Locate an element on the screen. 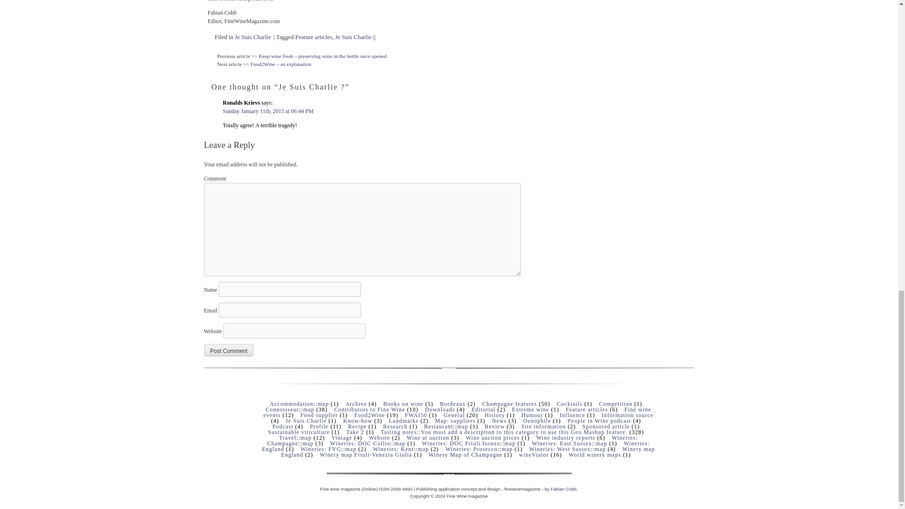  map is located at coordinates (323, 403).